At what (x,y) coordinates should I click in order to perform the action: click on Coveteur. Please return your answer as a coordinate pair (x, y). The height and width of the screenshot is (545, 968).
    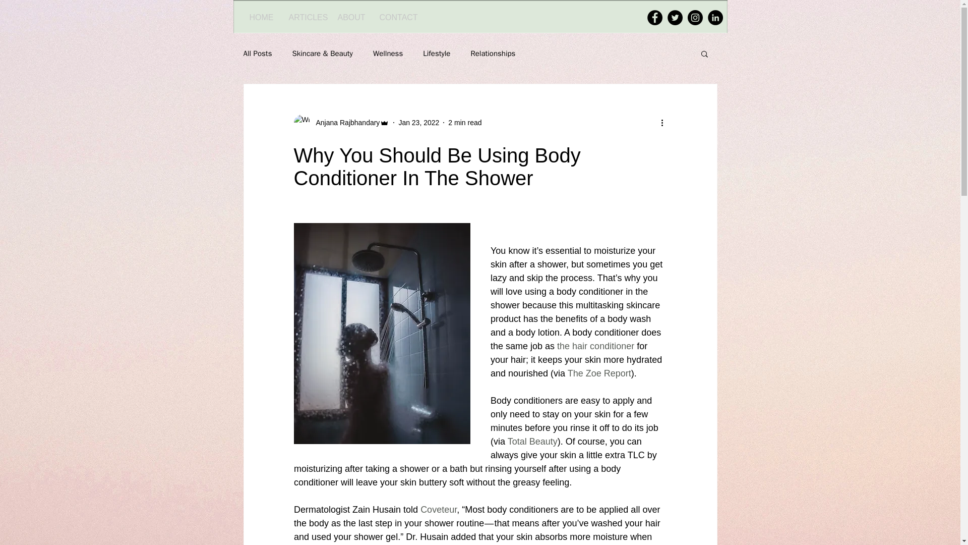
    Looking at the image, I should click on (439, 510).